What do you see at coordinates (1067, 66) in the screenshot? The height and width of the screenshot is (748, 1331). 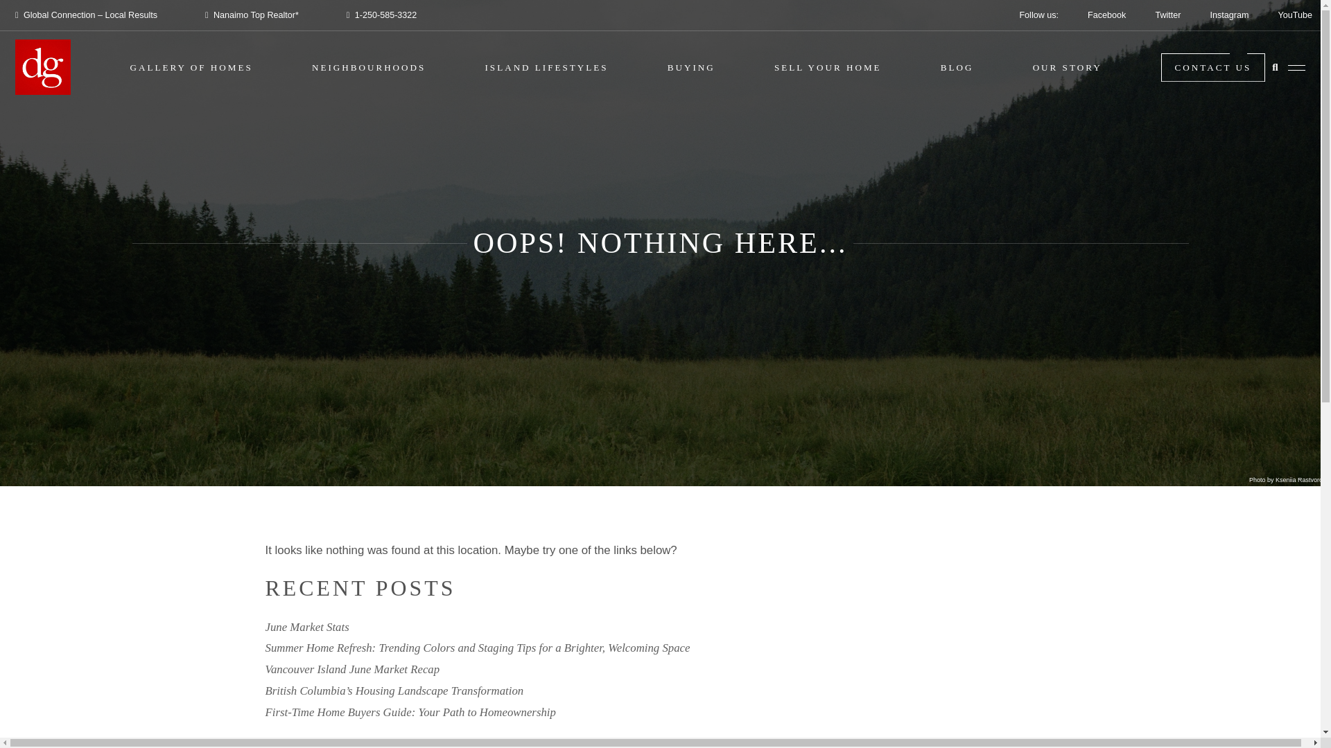 I see `OUR STORY` at bounding box center [1067, 66].